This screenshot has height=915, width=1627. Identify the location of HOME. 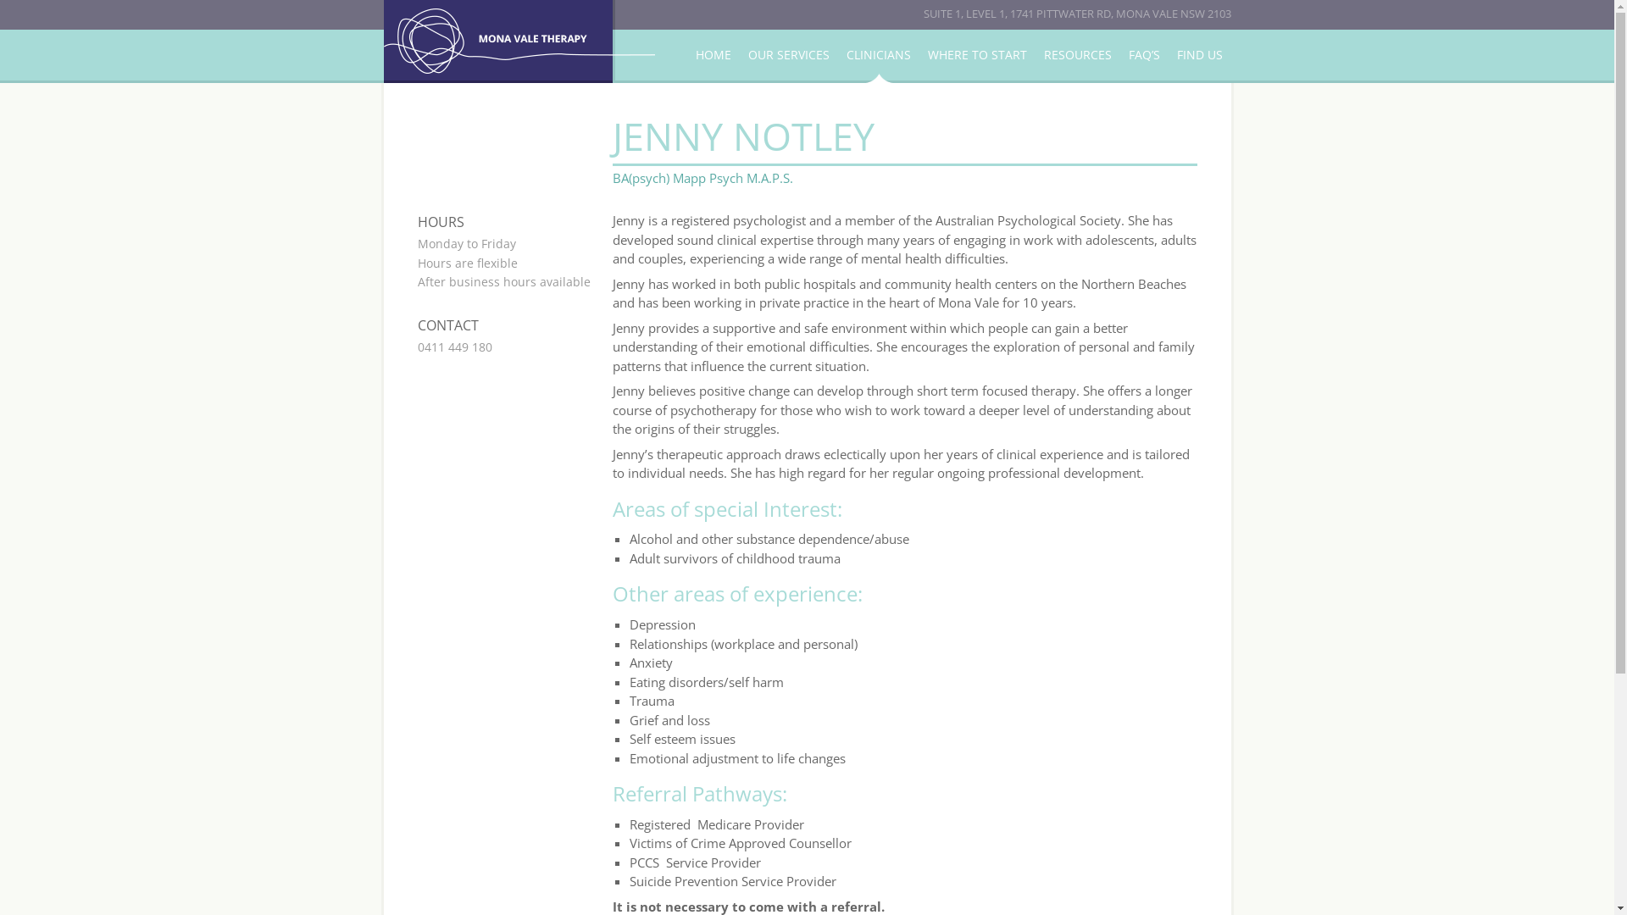
(713, 55).